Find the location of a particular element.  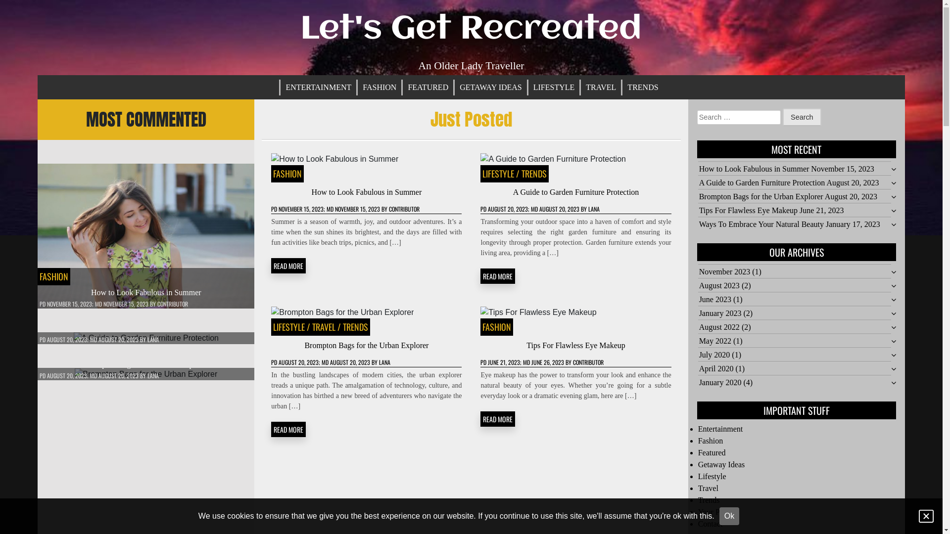

CONTRIBUTOR is located at coordinates (173, 304).